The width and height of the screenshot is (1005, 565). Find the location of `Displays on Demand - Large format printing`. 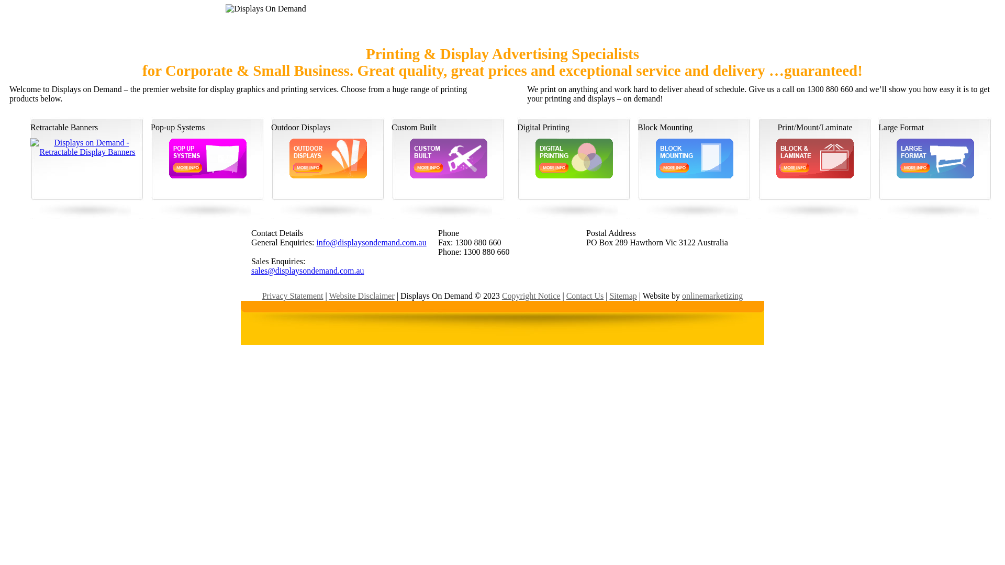

Displays on Demand - Large format printing is located at coordinates (935, 176).